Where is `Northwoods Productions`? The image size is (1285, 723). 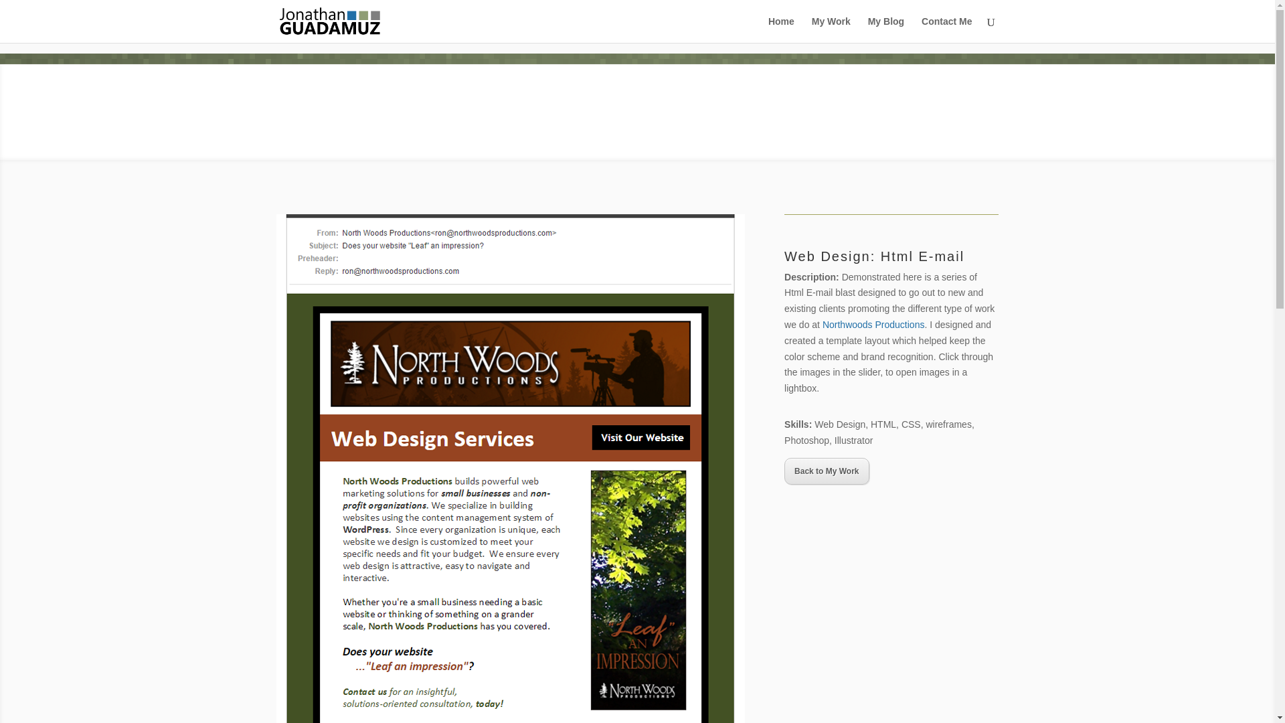 Northwoods Productions is located at coordinates (873, 324).